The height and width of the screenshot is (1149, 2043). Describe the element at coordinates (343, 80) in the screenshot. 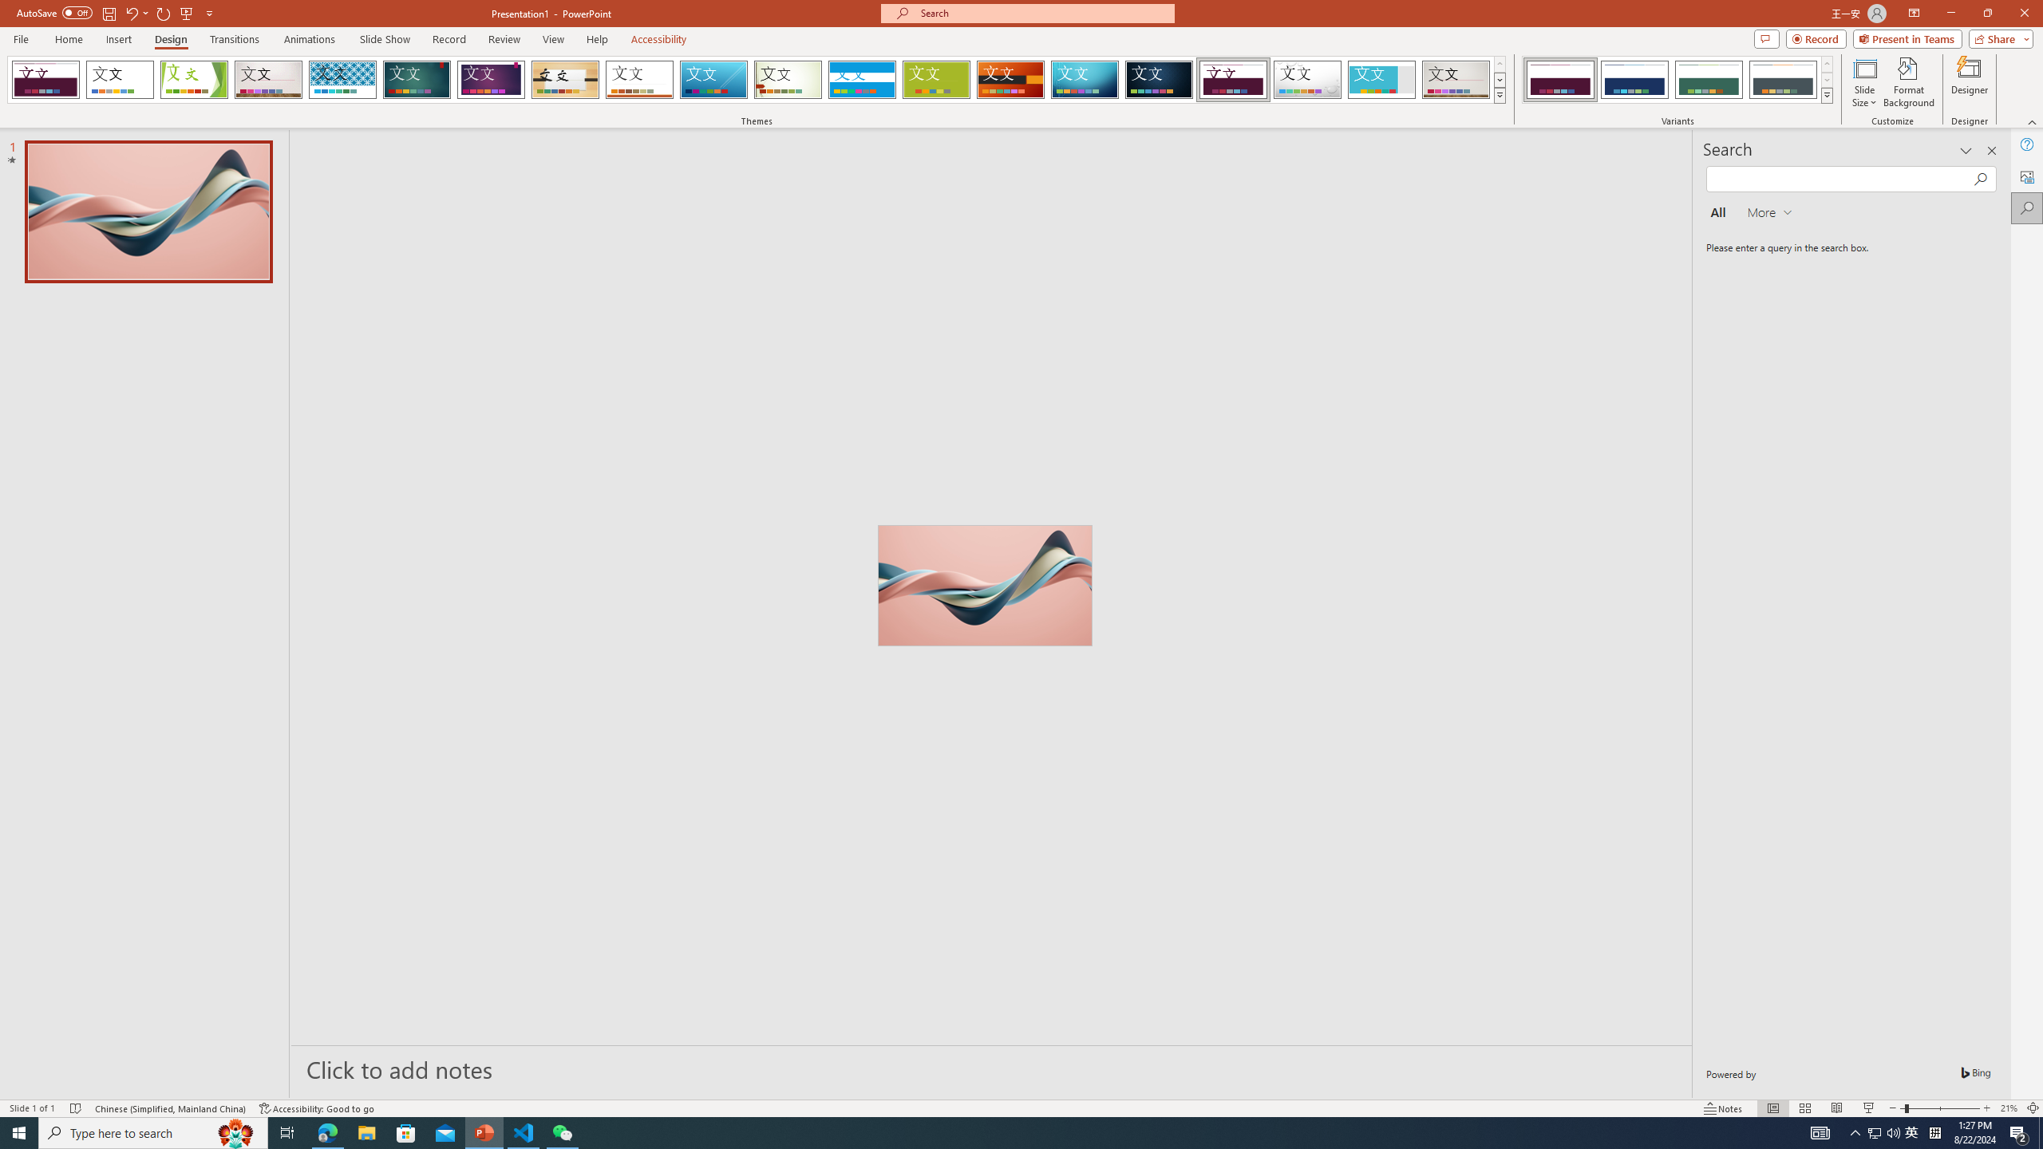

I see `Integral` at that location.